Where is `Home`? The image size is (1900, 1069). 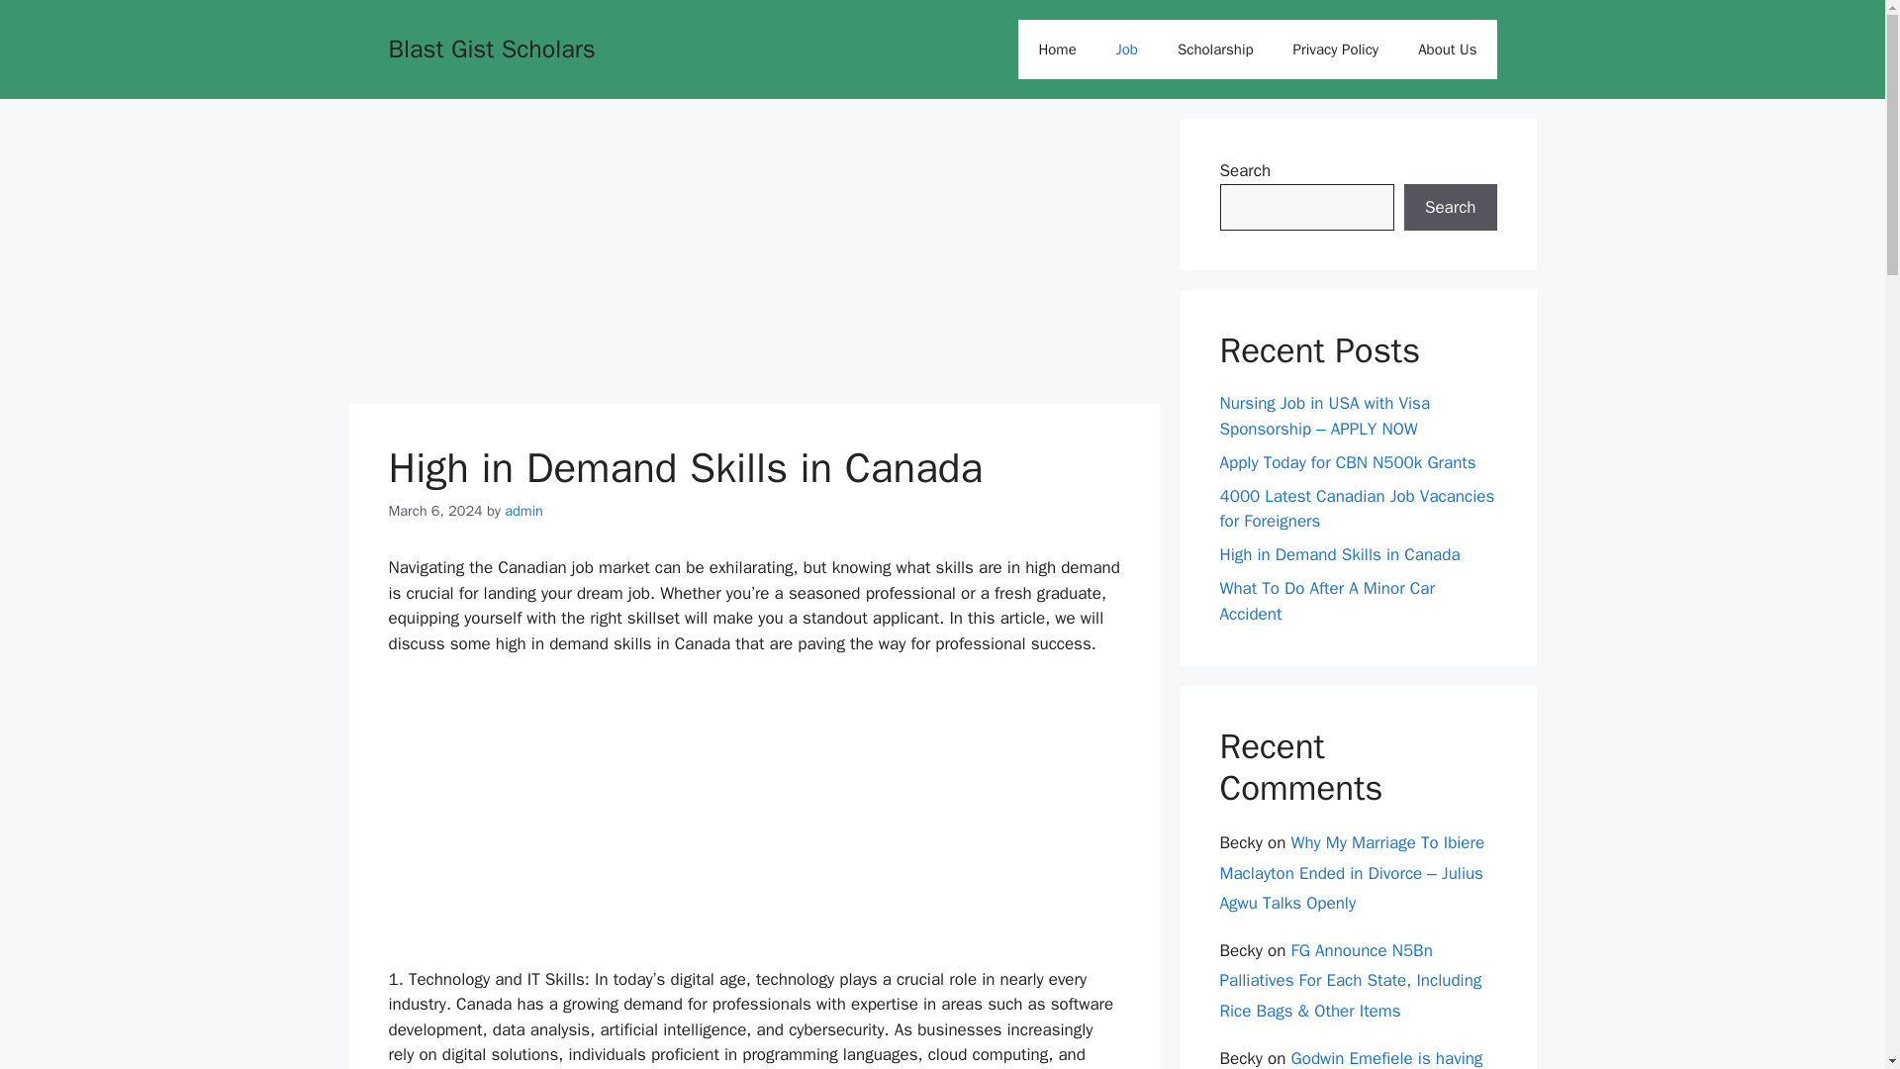 Home is located at coordinates (1057, 49).